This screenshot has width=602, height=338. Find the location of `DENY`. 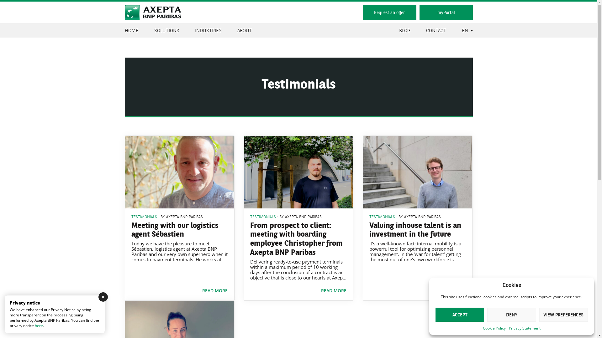

DENY is located at coordinates (512, 315).